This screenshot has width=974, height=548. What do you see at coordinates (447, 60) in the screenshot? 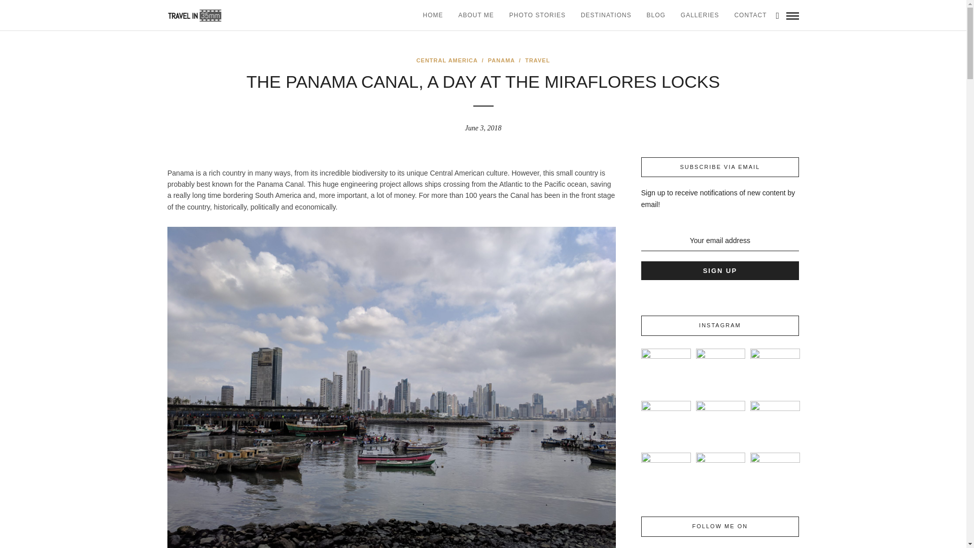
I see `CENTRAL AMERICA` at bounding box center [447, 60].